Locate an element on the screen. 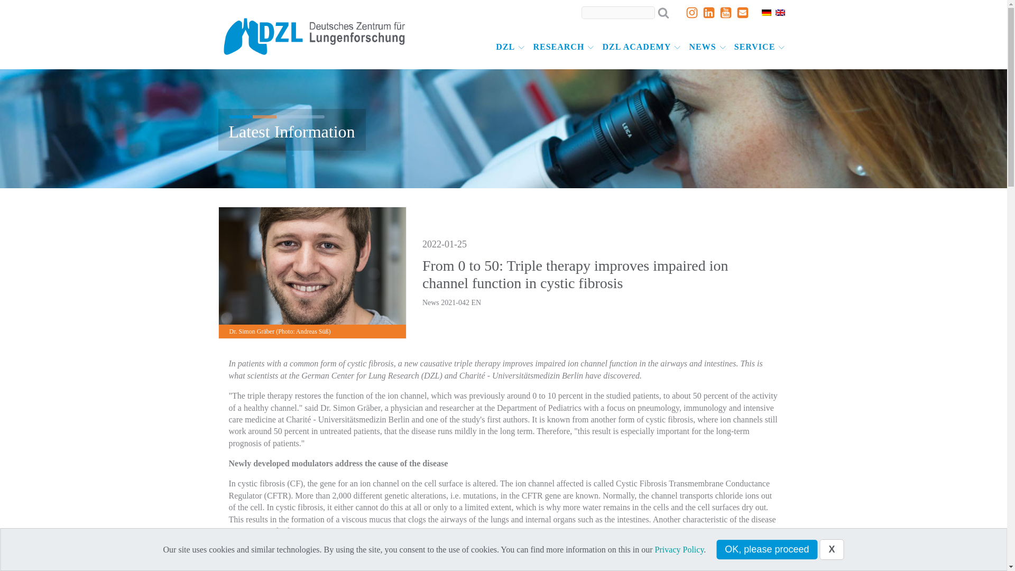 This screenshot has height=571, width=1015. RESEARCH is located at coordinates (563, 47).